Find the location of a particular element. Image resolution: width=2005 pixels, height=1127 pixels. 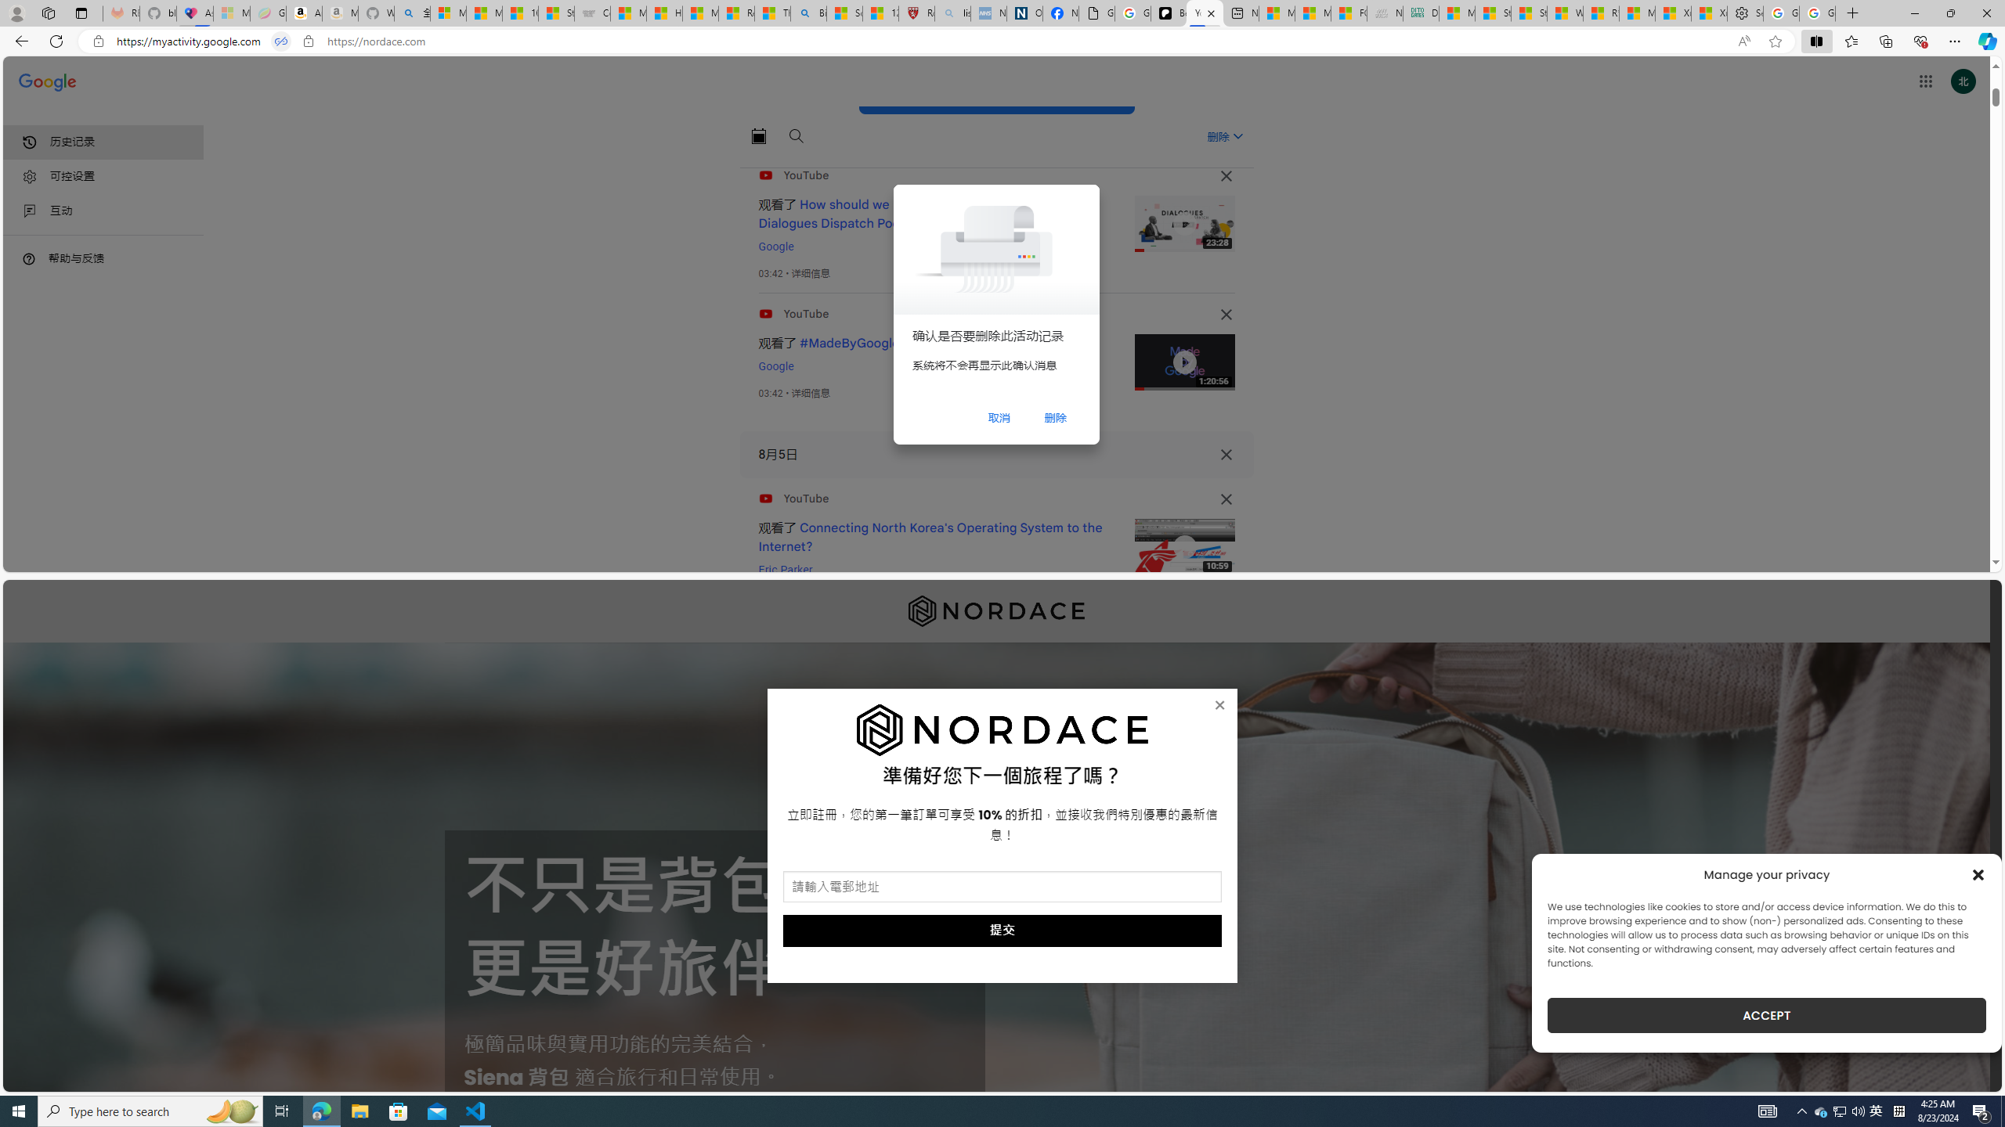

Be Smart | creating Science videos | Patreon is located at coordinates (1169, 13).